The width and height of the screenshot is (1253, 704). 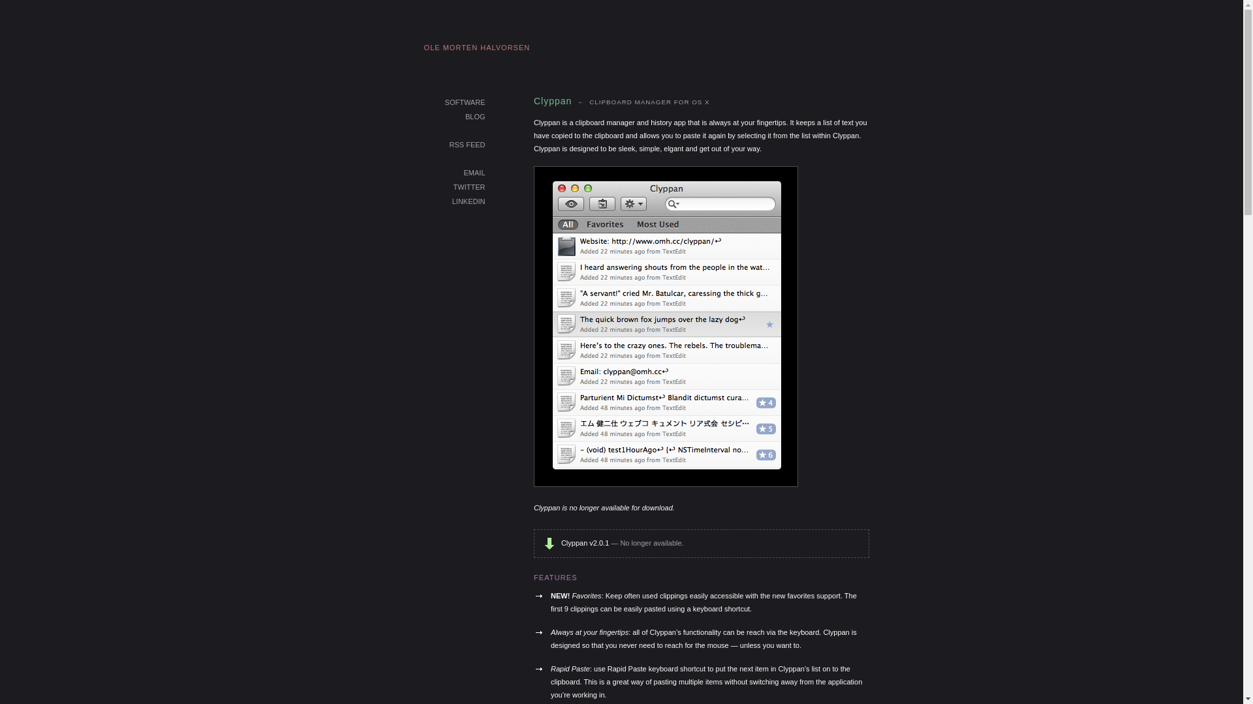 I want to click on Clyppan, so click(x=553, y=102).